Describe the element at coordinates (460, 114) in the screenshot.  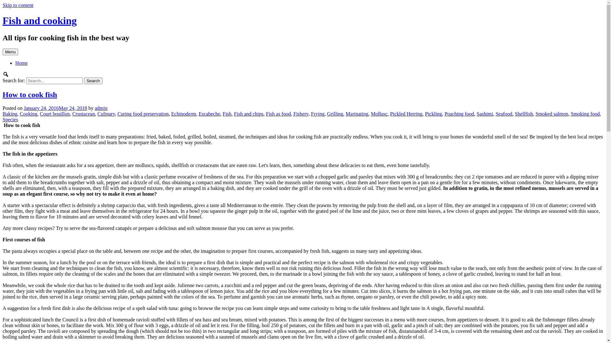
I see `Poaching food` at that location.